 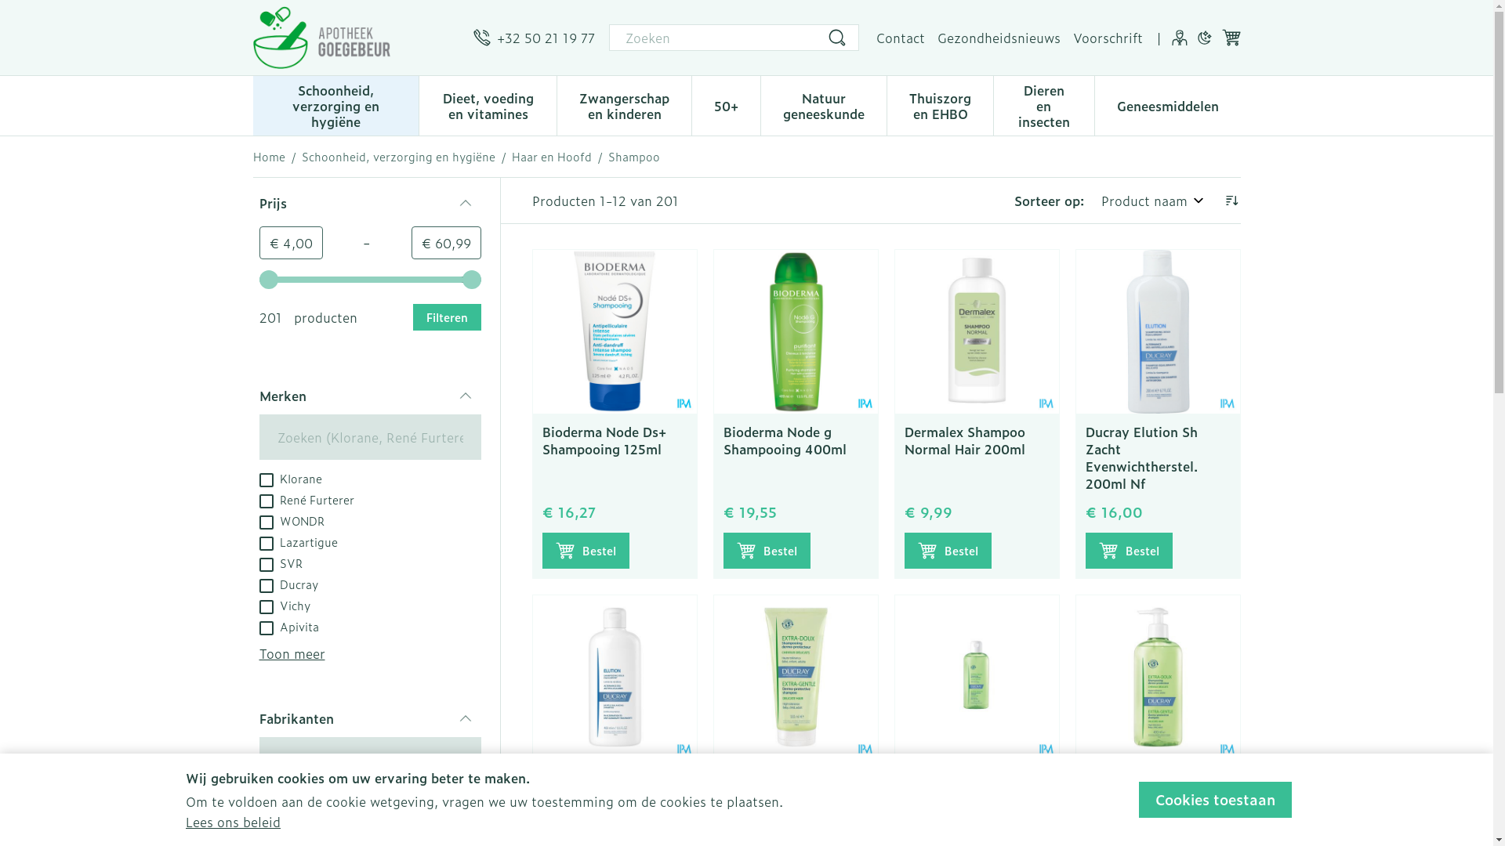 What do you see at coordinates (1107, 38) in the screenshot?
I see `Voorschrift` at bounding box center [1107, 38].